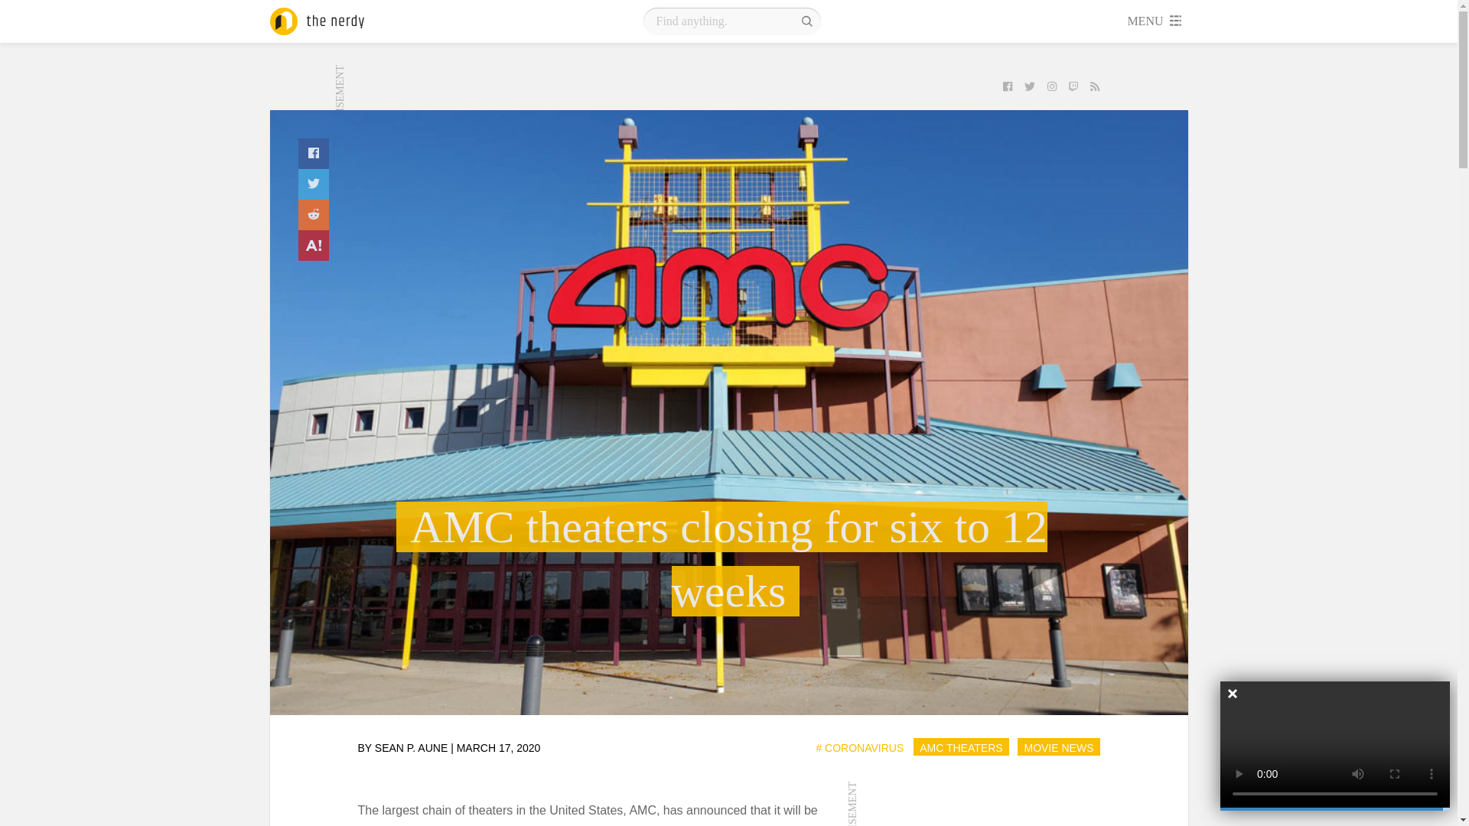 The image size is (1469, 826). Describe the element at coordinates (314, 184) in the screenshot. I see `Share on Twitter` at that location.